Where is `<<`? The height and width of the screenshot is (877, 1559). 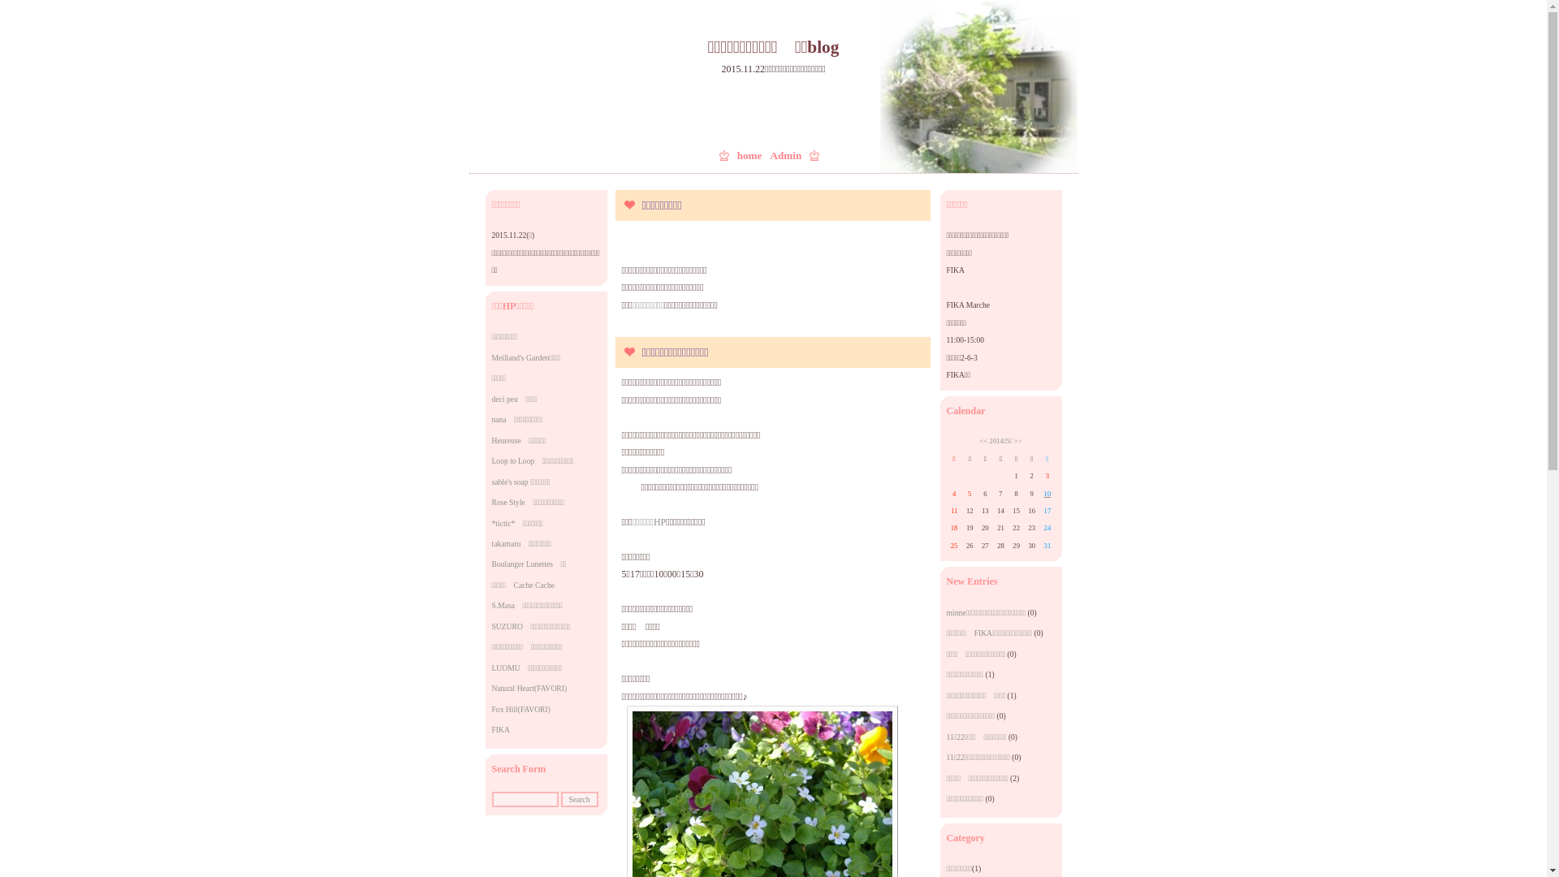 << is located at coordinates (984, 441).